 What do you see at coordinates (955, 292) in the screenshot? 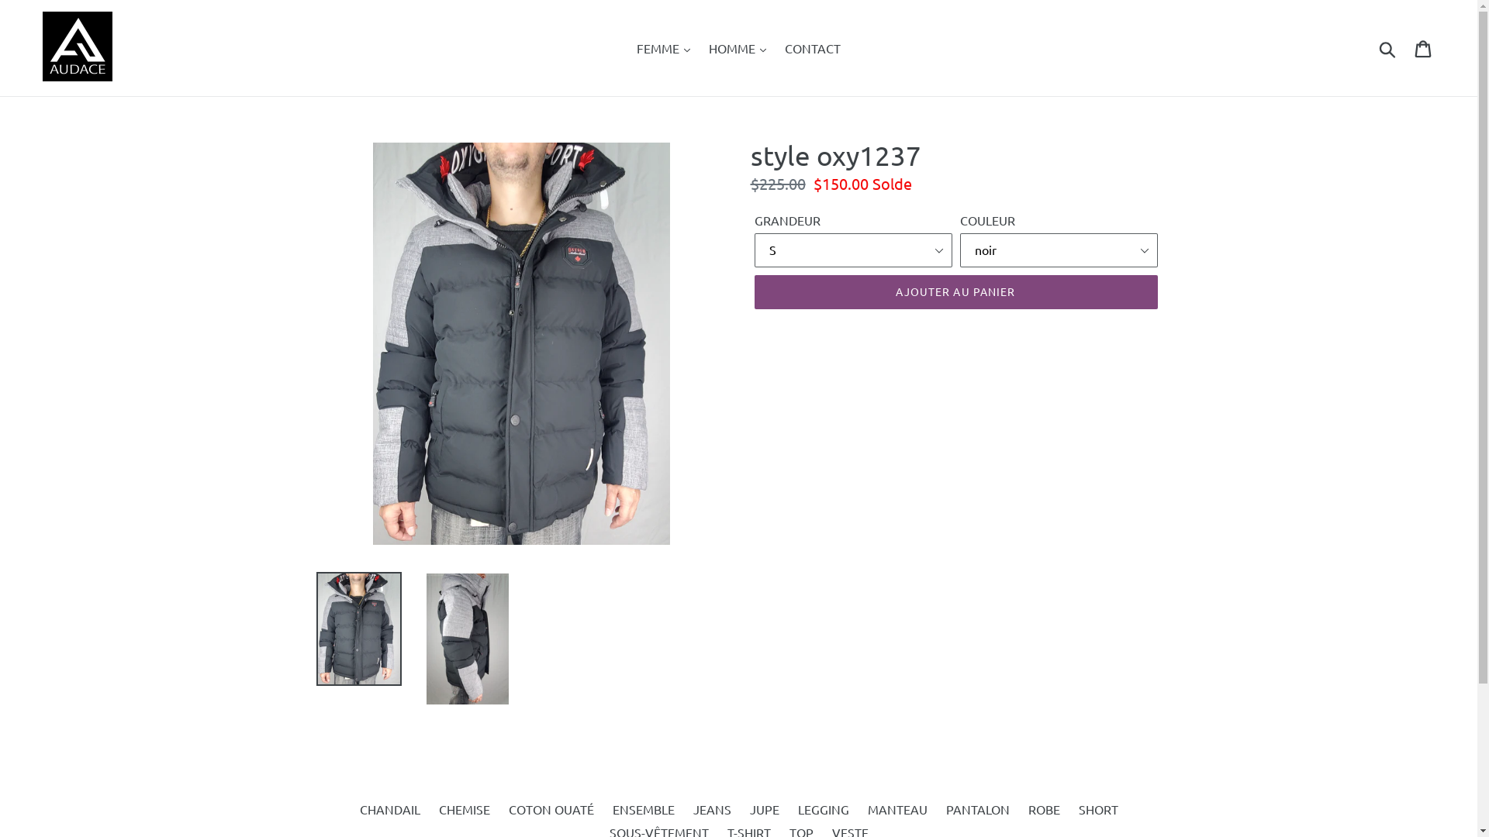
I see `AJOUTER AU PANIER` at bounding box center [955, 292].